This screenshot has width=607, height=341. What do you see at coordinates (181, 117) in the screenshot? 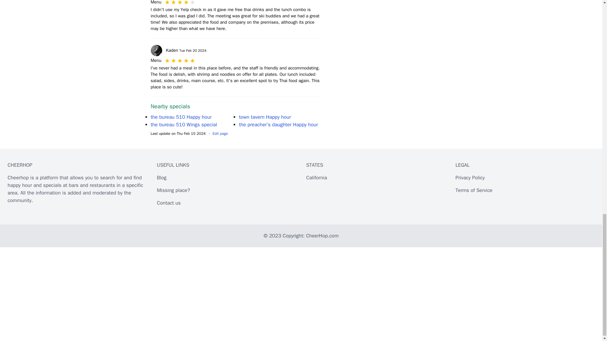
I see `the bureau 510 Happy hour` at bounding box center [181, 117].